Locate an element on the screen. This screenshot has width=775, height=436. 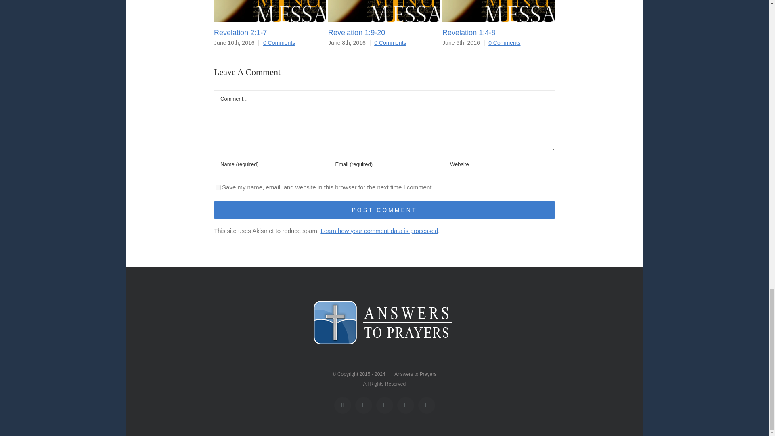
Post Comment is located at coordinates (384, 210).